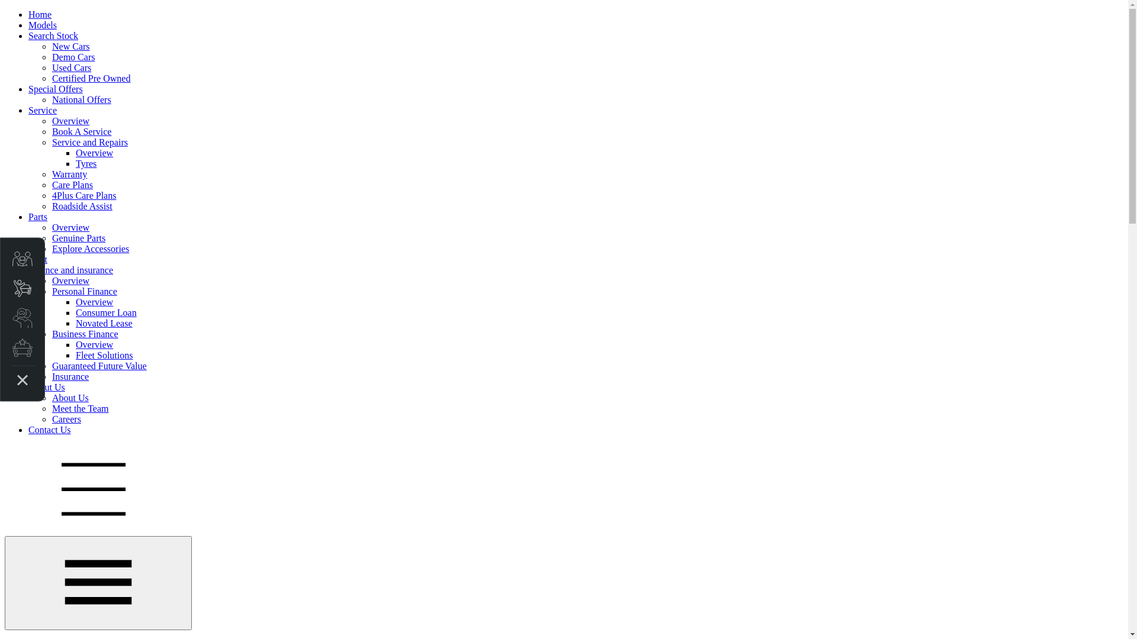 This screenshot has height=639, width=1137. What do you see at coordinates (70, 376) in the screenshot?
I see `Insurance` at bounding box center [70, 376].